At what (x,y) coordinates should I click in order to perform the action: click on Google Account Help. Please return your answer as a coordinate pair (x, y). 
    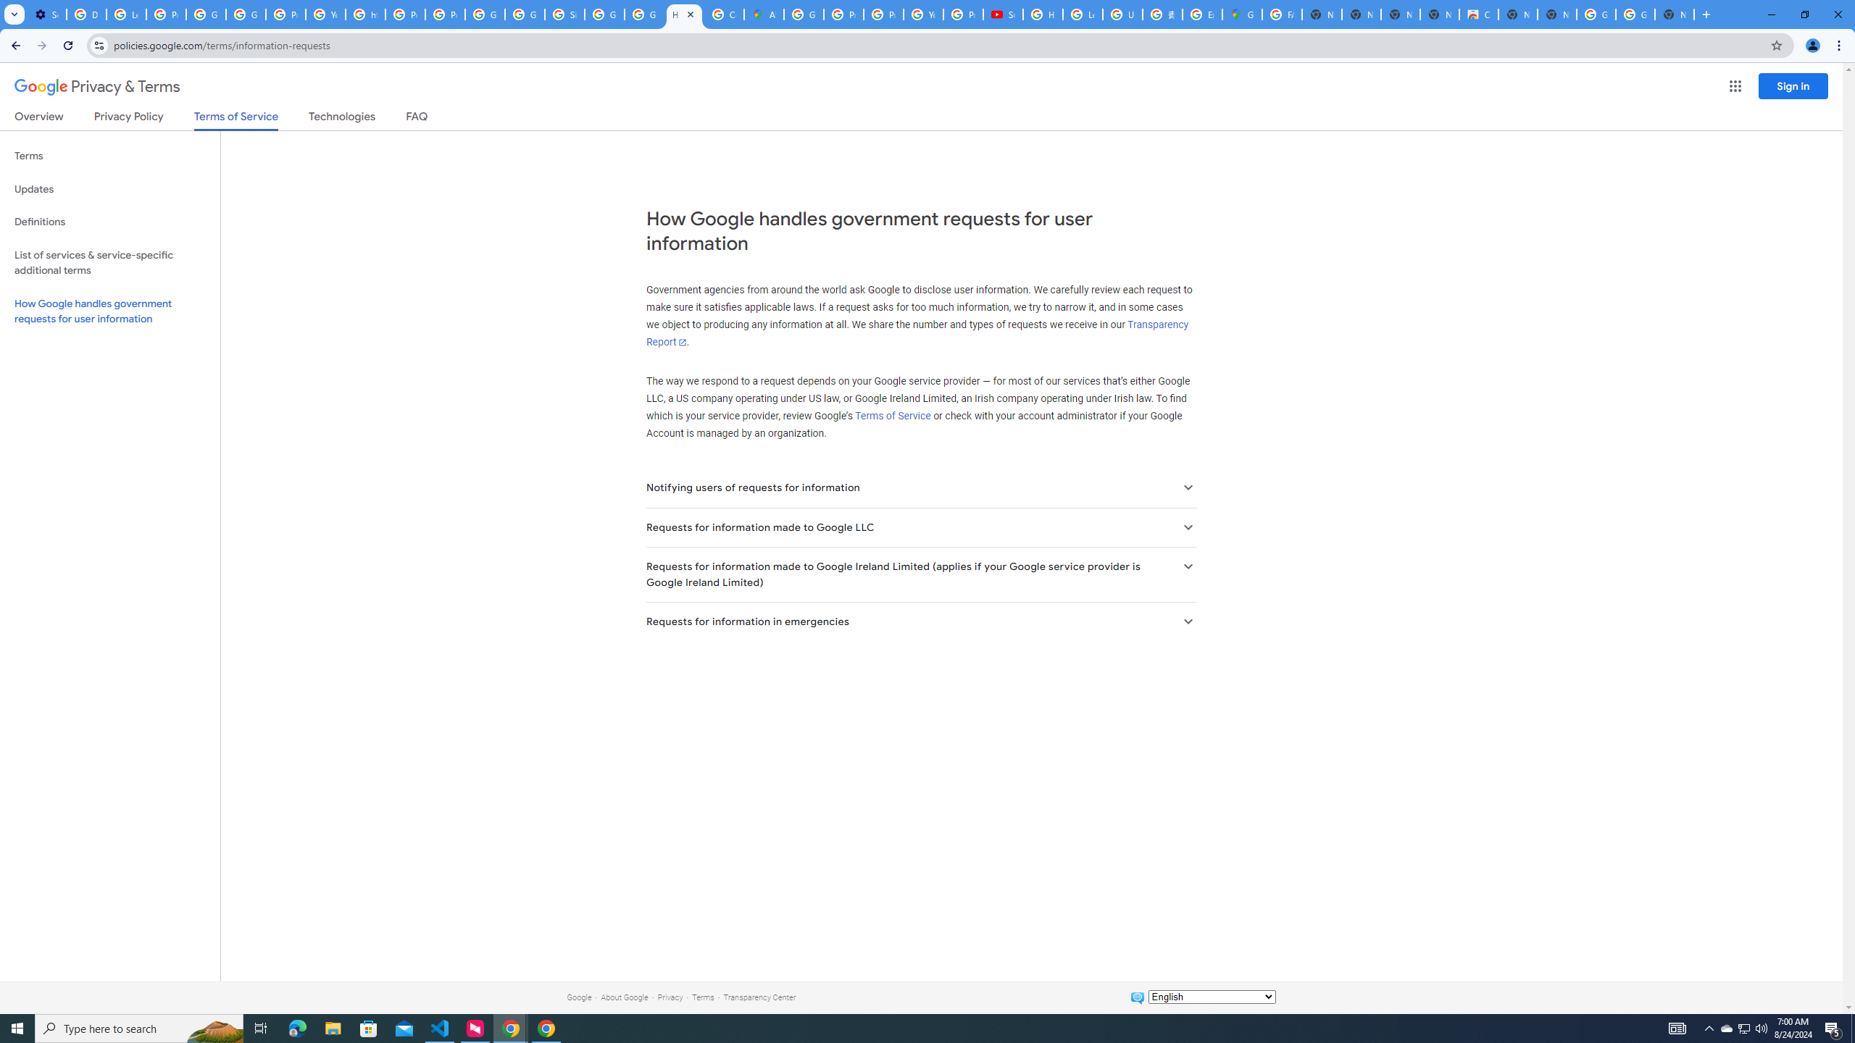
    Looking at the image, I should click on (206, 14).